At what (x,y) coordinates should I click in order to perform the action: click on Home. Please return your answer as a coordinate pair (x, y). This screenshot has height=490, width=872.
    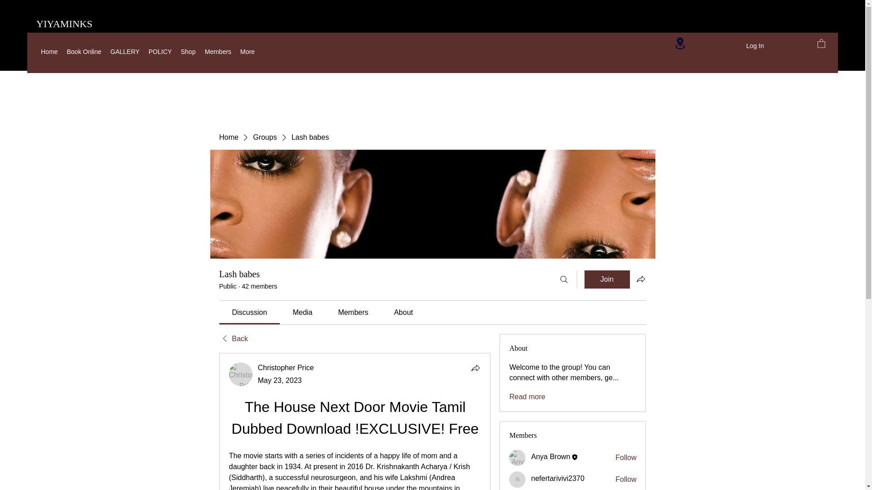
    Looking at the image, I should click on (49, 52).